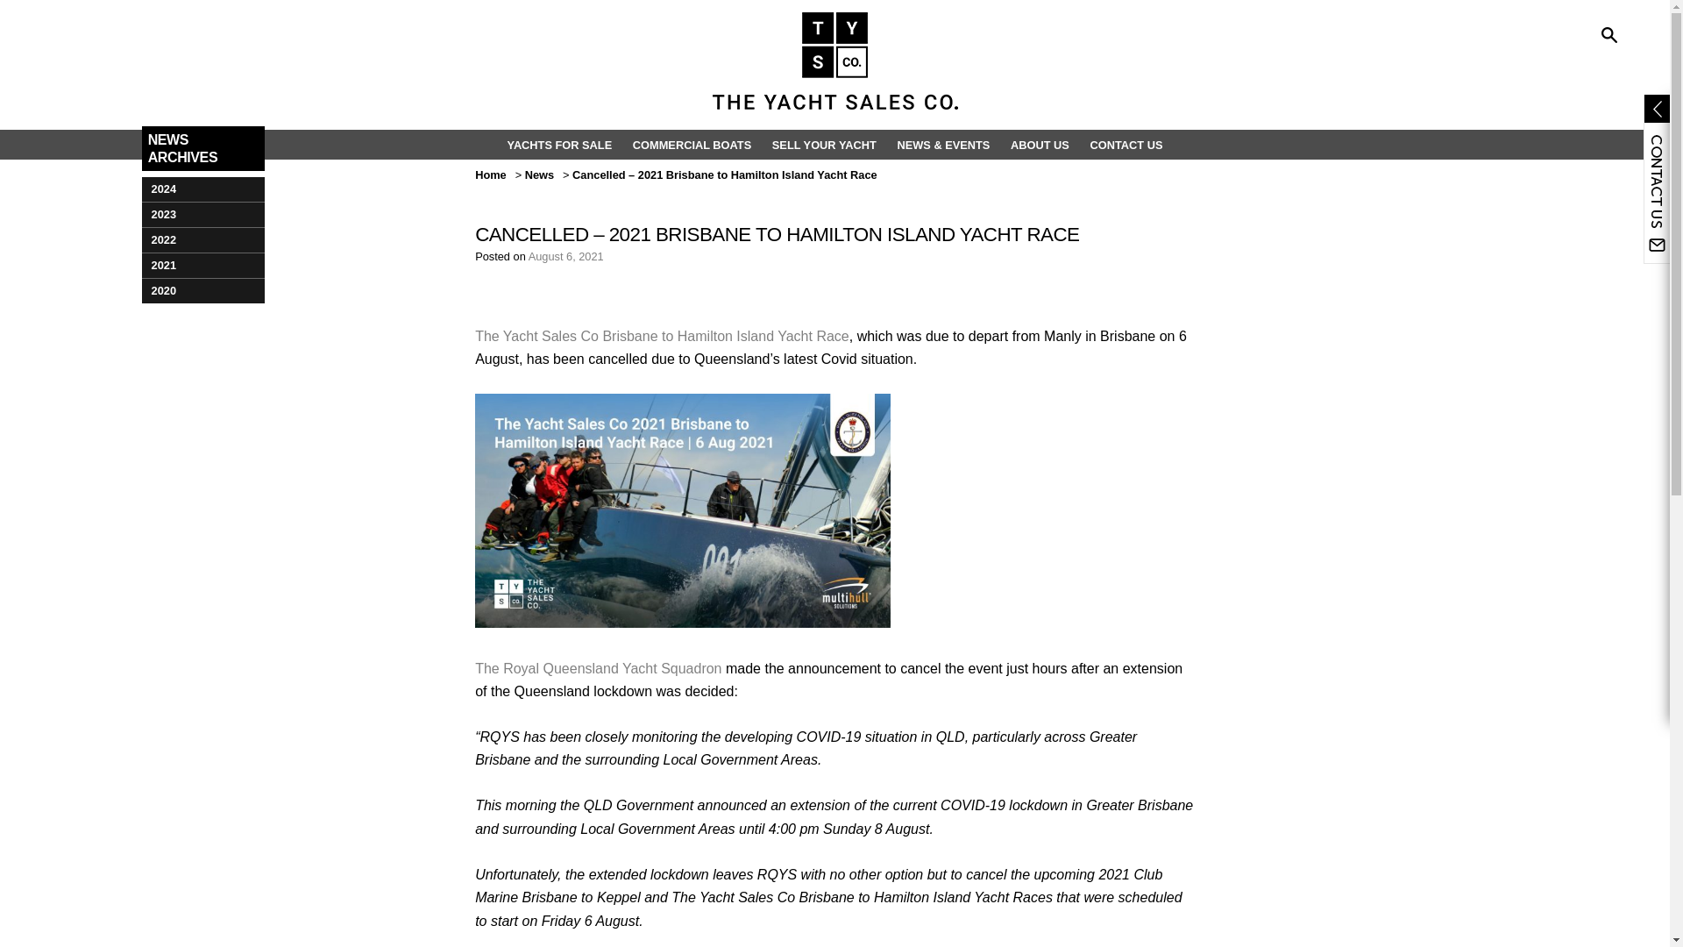 The height and width of the screenshot is (947, 1683). What do you see at coordinates (202, 214) in the screenshot?
I see `2023` at bounding box center [202, 214].